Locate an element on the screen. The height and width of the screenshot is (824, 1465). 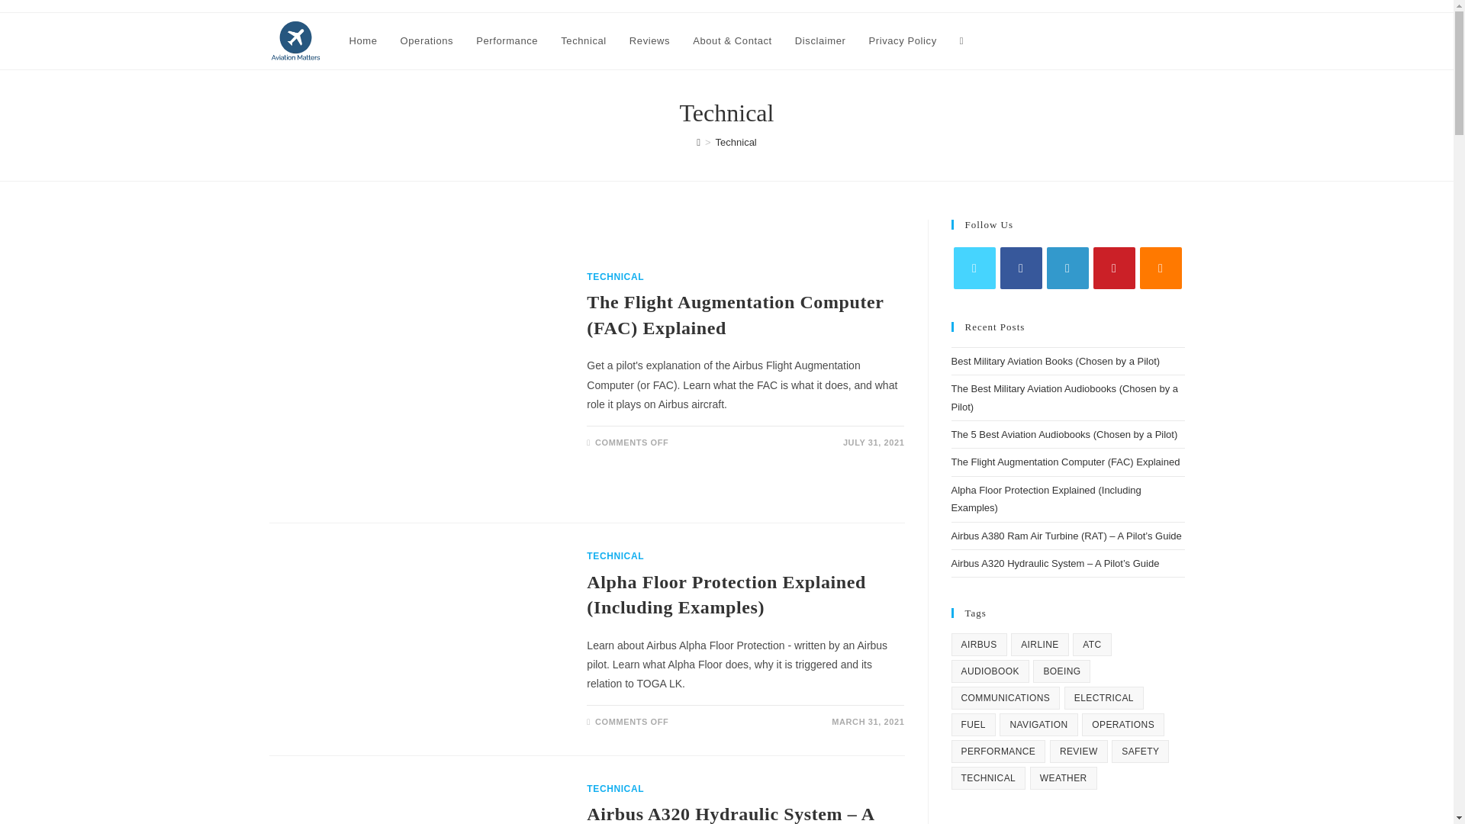
TECHNICAL is located at coordinates (615, 555).